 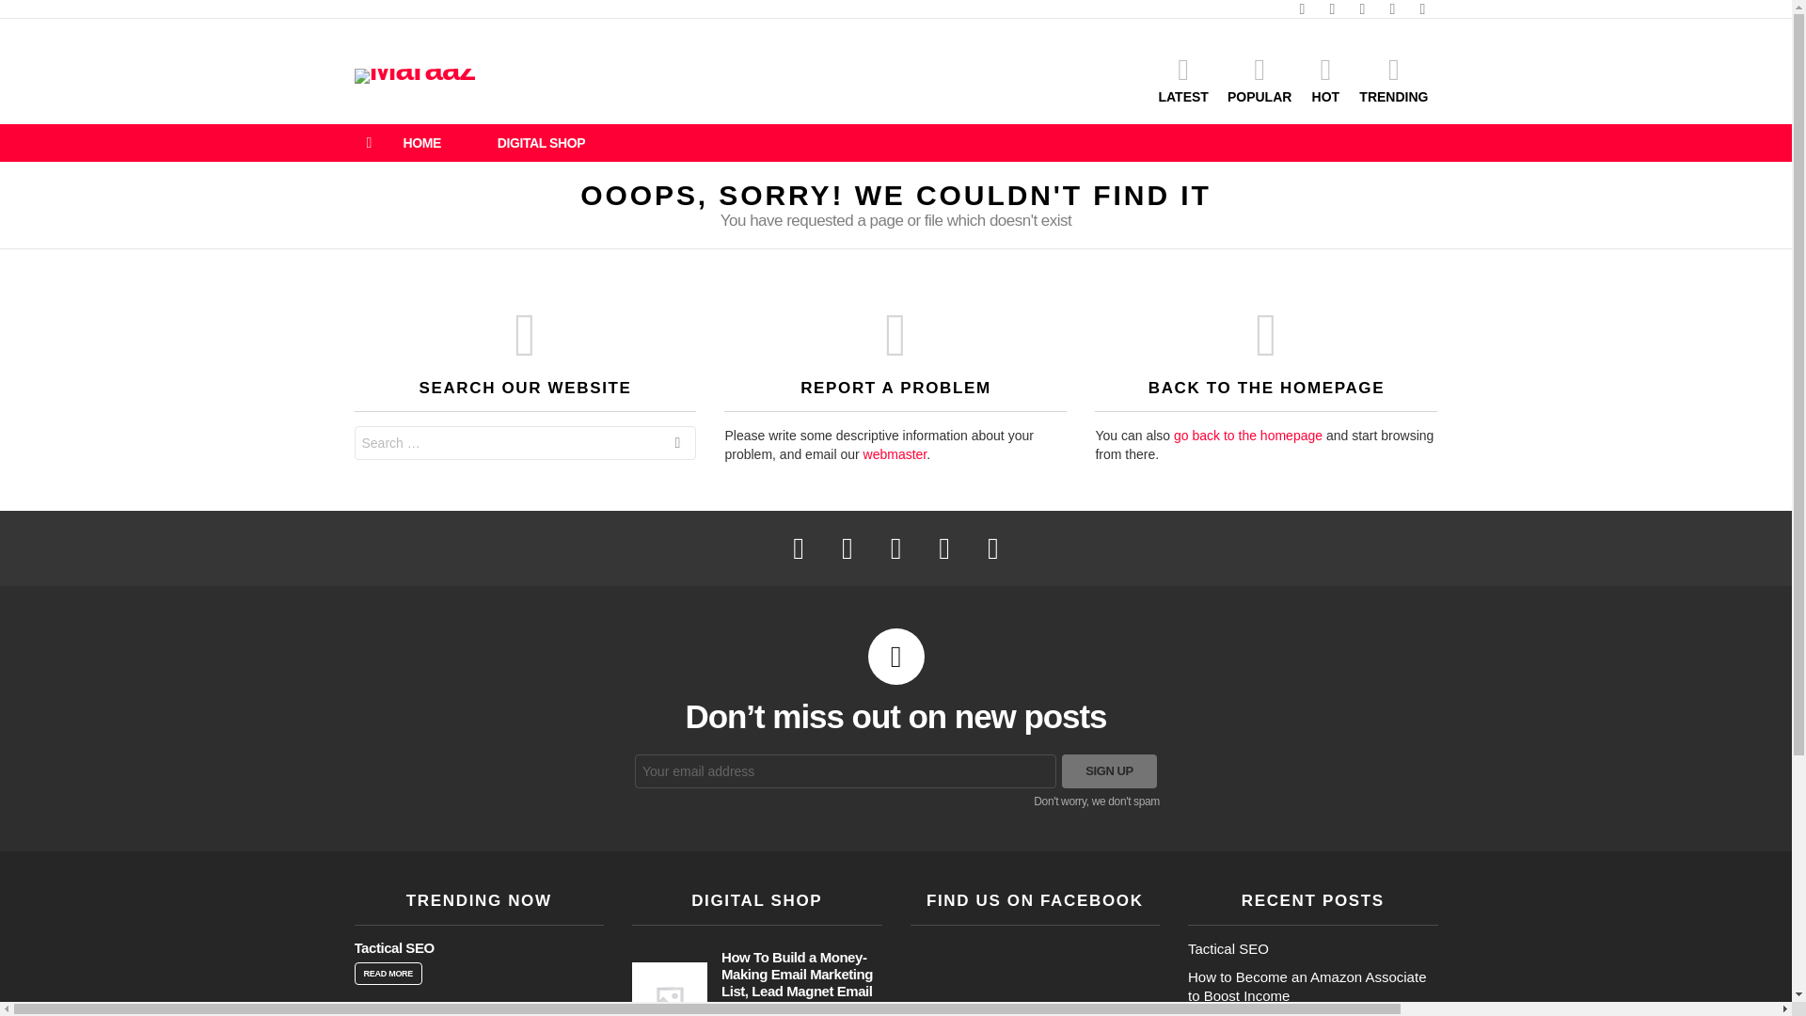 What do you see at coordinates (1324, 80) in the screenshot?
I see `HOT` at bounding box center [1324, 80].